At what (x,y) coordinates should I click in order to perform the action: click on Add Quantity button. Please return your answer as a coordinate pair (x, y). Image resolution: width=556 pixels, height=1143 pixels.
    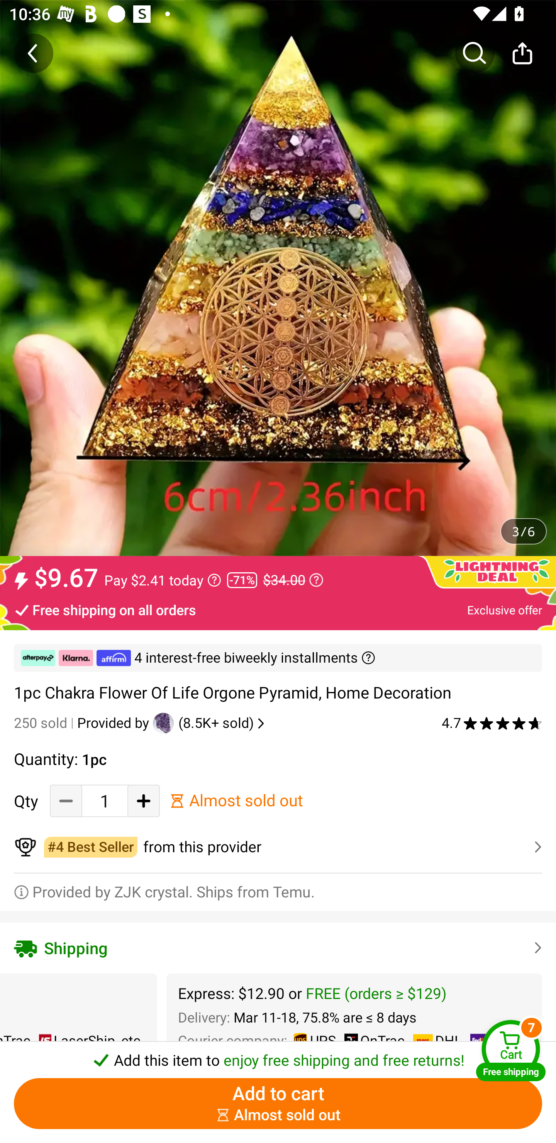
    Looking at the image, I should click on (144, 800).